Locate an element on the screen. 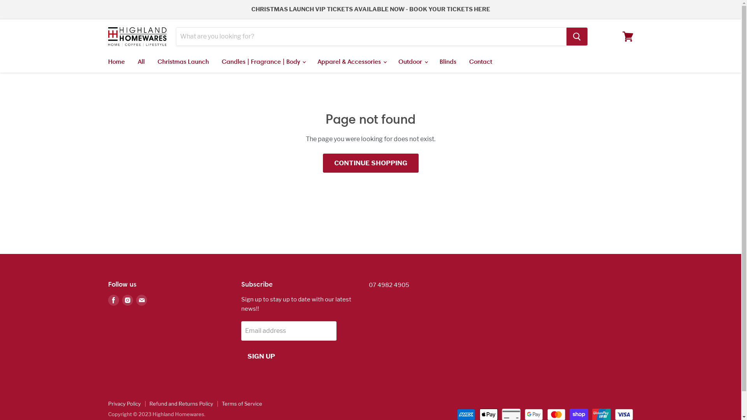 Image resolution: width=747 pixels, height=420 pixels. Terms of Service is located at coordinates (242, 404).